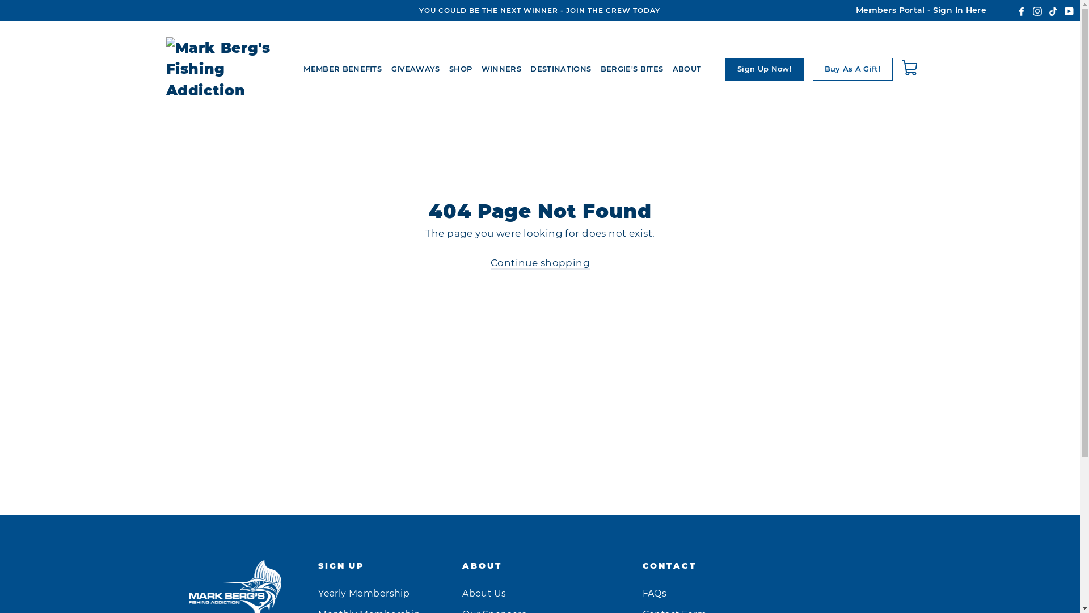 Image resolution: width=1089 pixels, height=613 pixels. Describe the element at coordinates (765, 69) in the screenshot. I see `Sign Up Now!` at that location.